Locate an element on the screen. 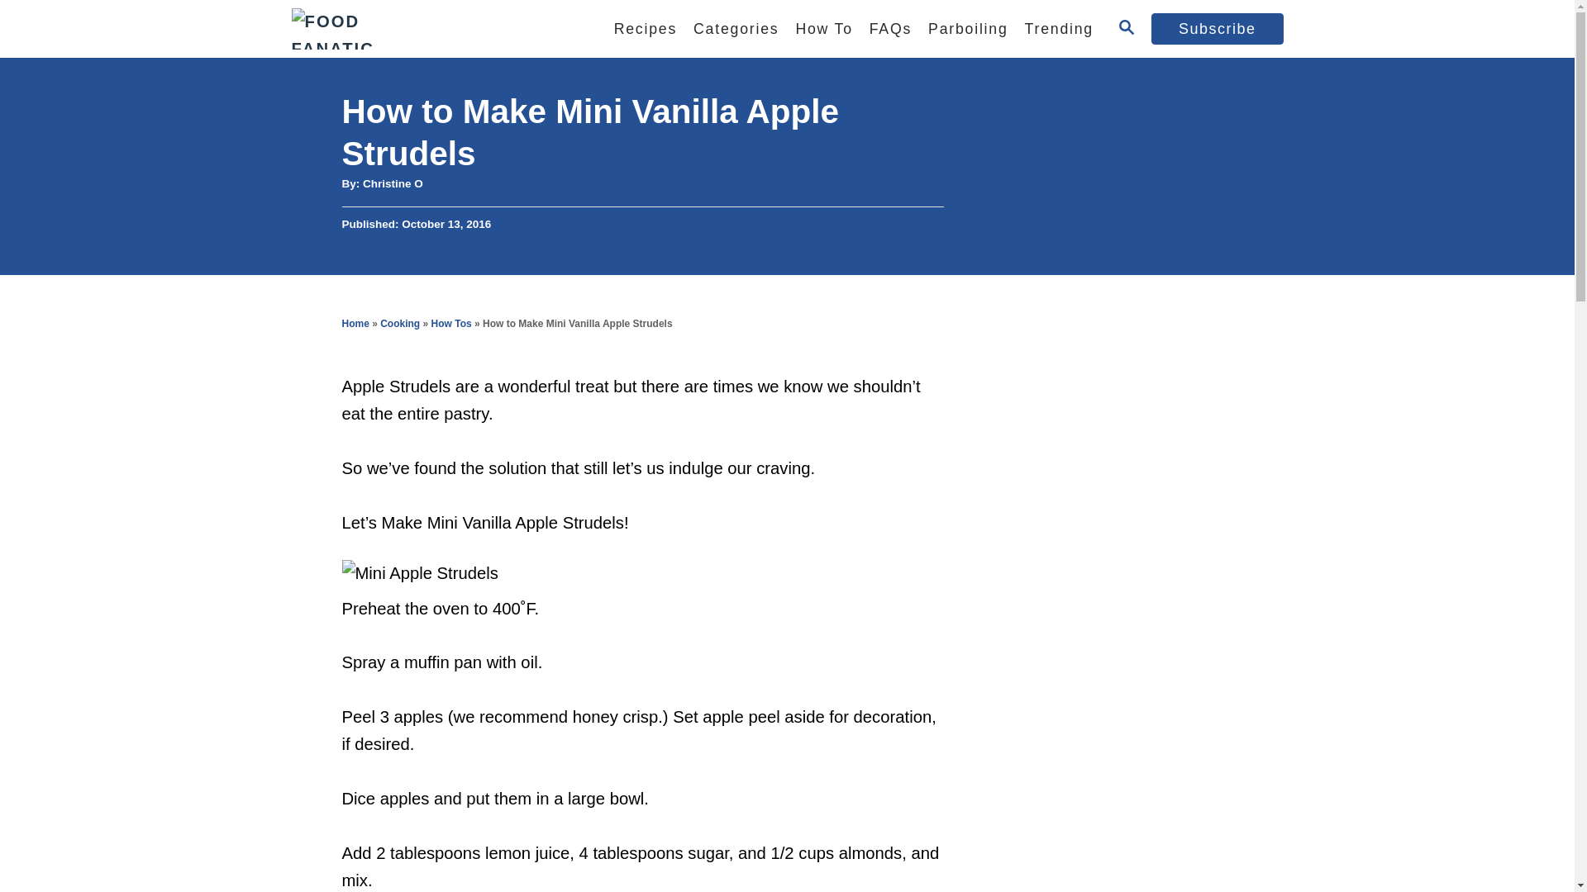 Image resolution: width=1587 pixels, height=892 pixels. Categories is located at coordinates (736, 29).